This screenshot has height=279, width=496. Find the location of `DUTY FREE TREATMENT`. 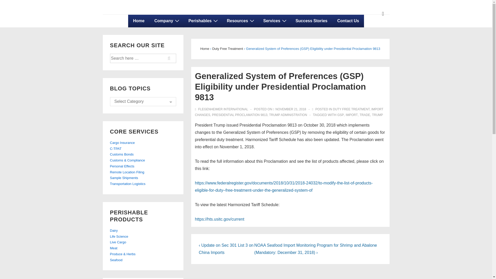

DUTY FREE TREATMENT is located at coordinates (351, 109).